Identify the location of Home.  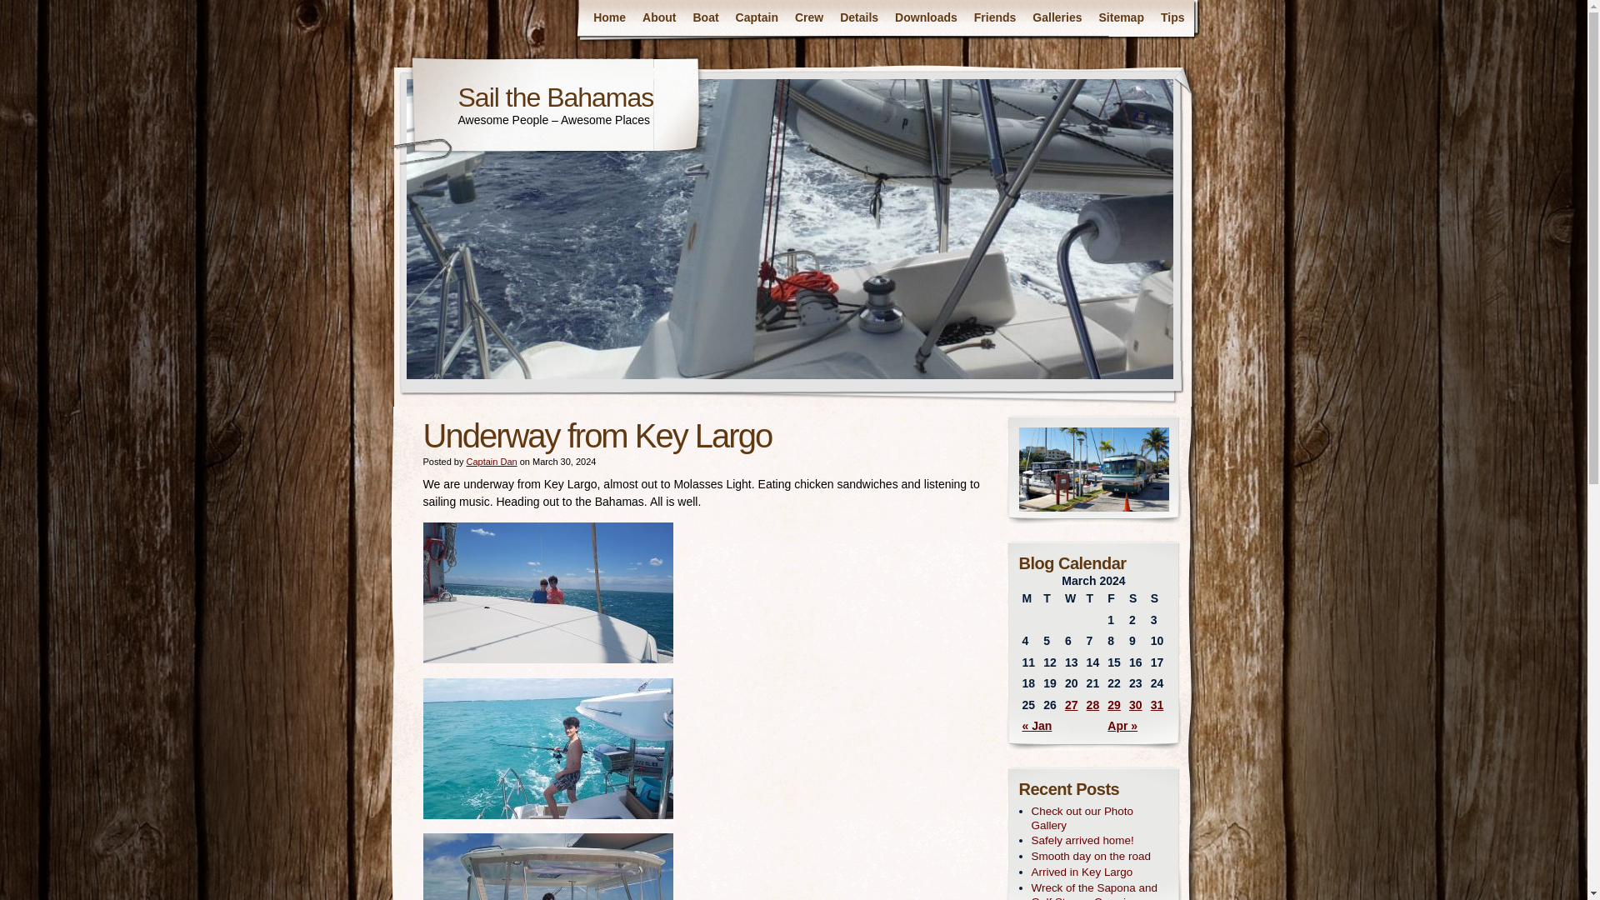
(609, 18).